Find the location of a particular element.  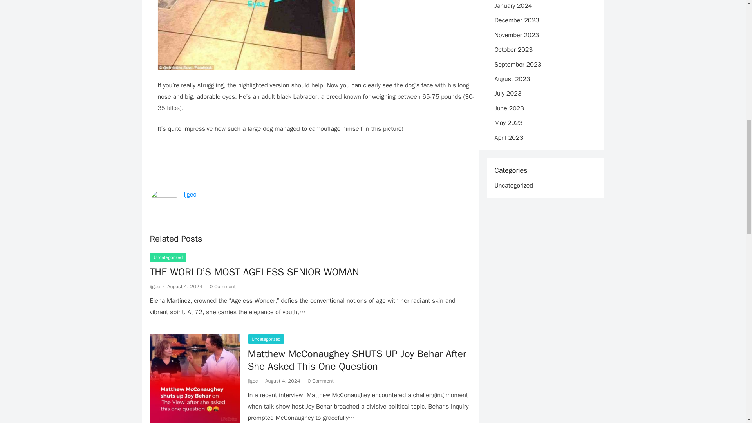

Posts by ijgec is located at coordinates (252, 381).